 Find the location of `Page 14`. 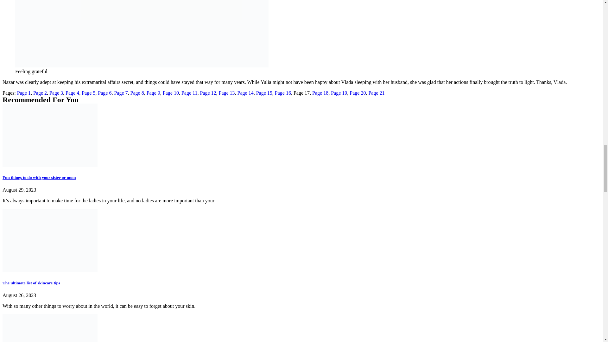

Page 14 is located at coordinates (245, 93).